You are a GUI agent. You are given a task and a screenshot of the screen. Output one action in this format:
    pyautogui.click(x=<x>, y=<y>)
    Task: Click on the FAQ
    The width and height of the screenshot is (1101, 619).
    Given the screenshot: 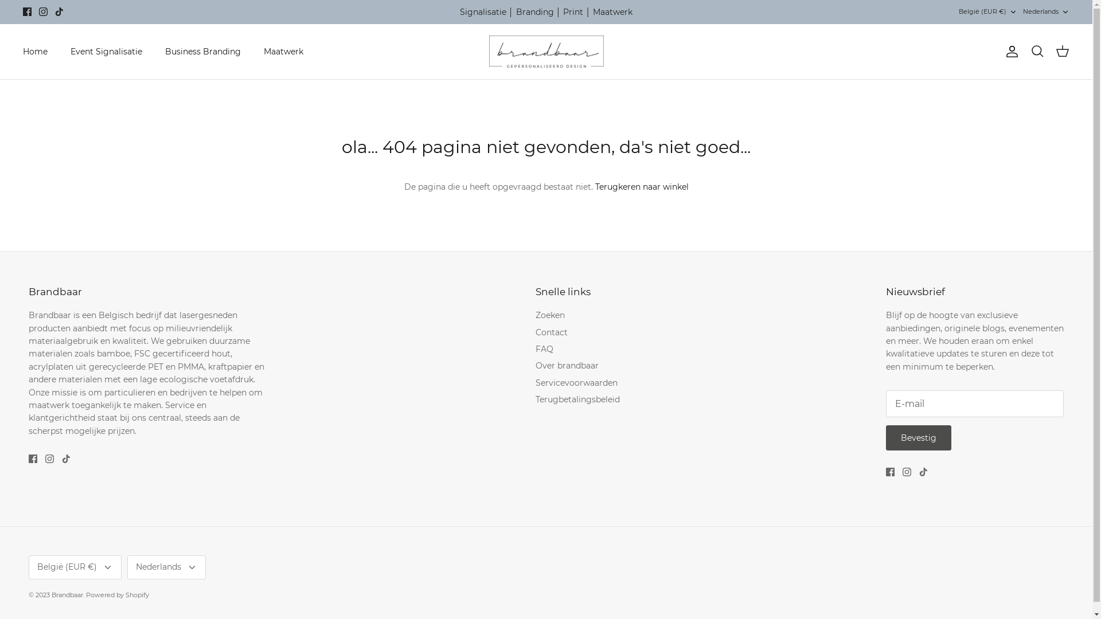 What is the action you would take?
    pyautogui.click(x=544, y=349)
    